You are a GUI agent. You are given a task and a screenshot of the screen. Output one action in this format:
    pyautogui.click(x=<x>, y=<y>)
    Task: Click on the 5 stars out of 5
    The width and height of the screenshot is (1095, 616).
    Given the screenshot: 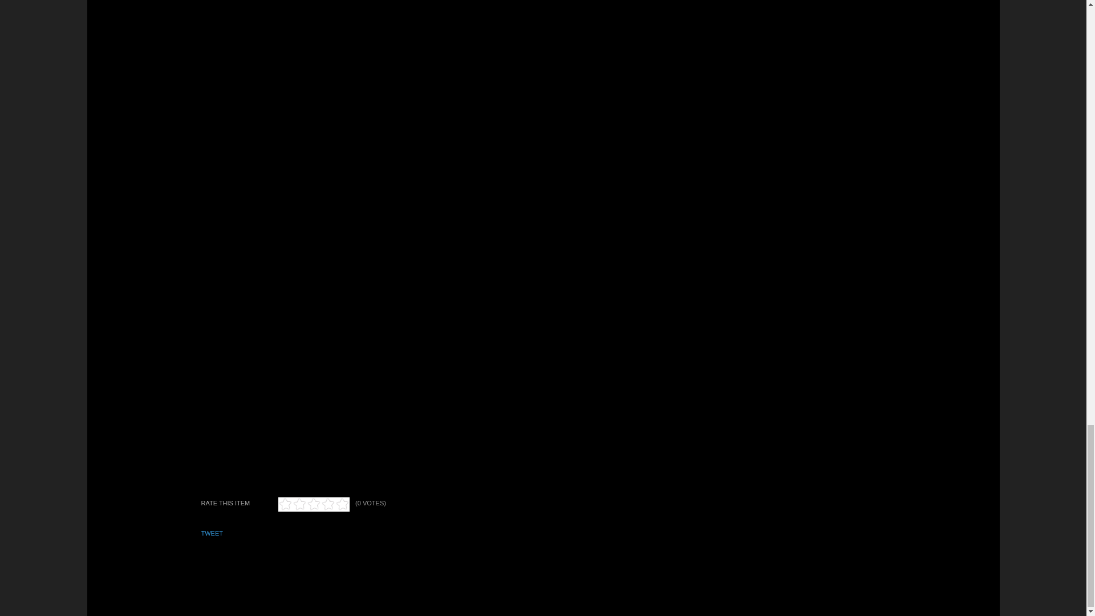 What is the action you would take?
    pyautogui.click(x=314, y=504)
    